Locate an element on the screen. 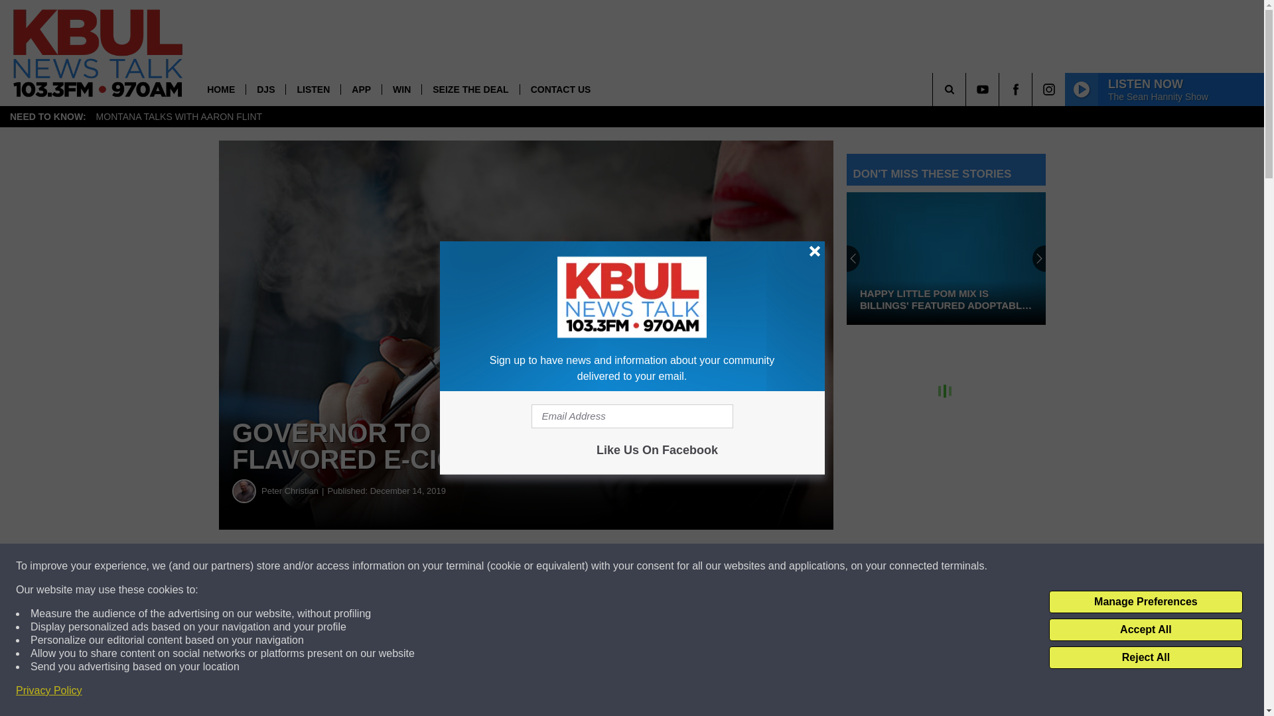  Share on Facebook is located at coordinates (403, 566).